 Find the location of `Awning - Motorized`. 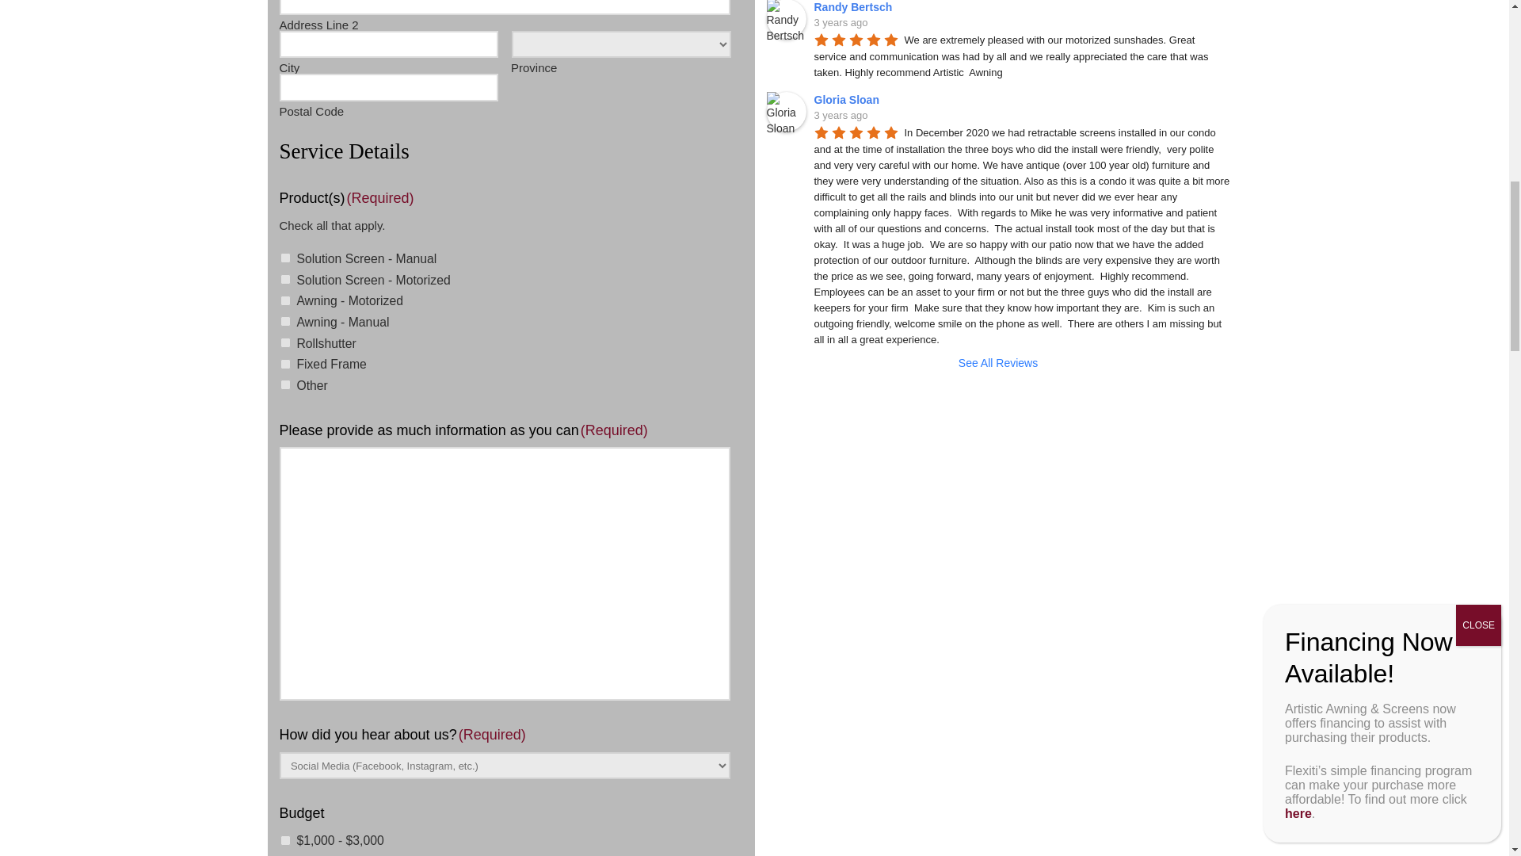

Awning - Motorized is located at coordinates (285, 300).